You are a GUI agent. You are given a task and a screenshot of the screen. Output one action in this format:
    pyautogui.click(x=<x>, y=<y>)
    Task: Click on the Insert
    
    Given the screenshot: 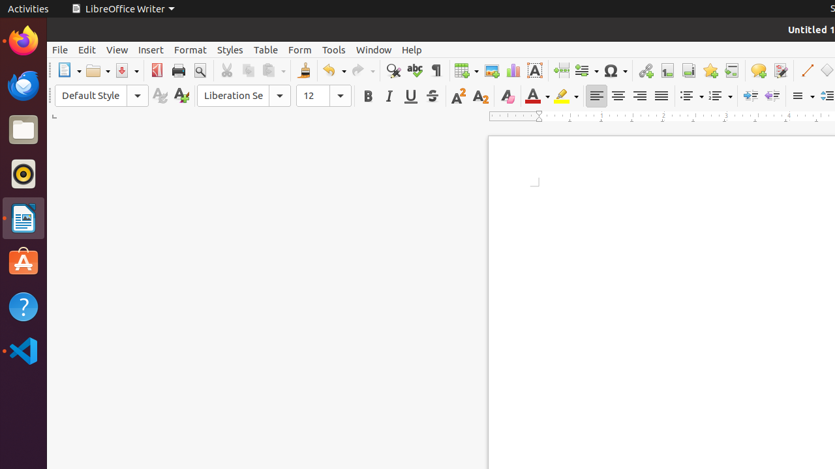 What is the action you would take?
    pyautogui.click(x=151, y=50)
    